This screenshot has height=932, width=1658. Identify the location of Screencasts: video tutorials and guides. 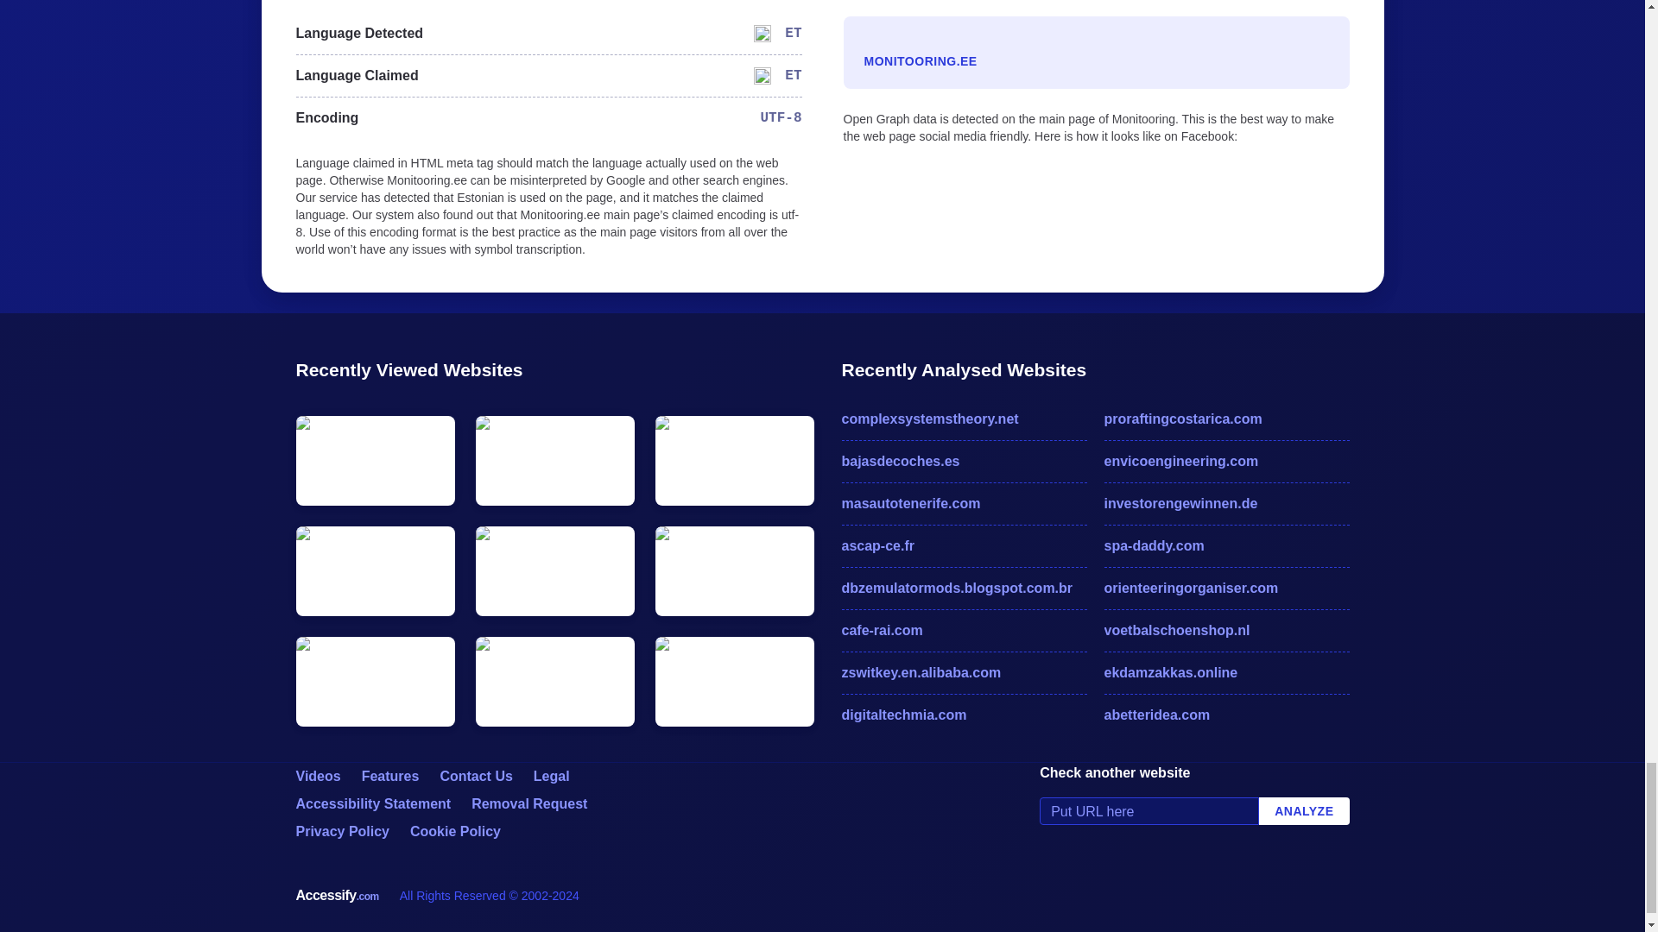
(317, 777).